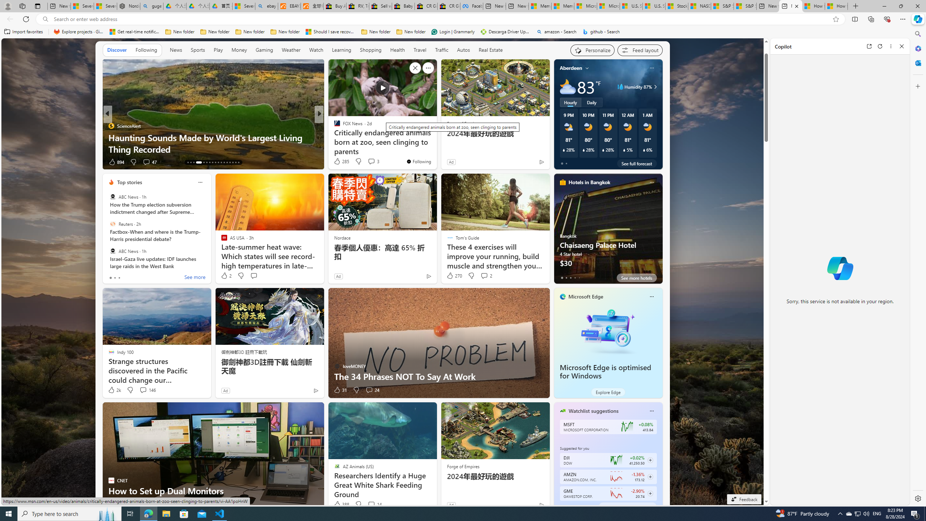 This screenshot has width=926, height=521. What do you see at coordinates (606, 372) in the screenshot?
I see `Microsoft Edge is optimised for Windows` at bounding box center [606, 372].